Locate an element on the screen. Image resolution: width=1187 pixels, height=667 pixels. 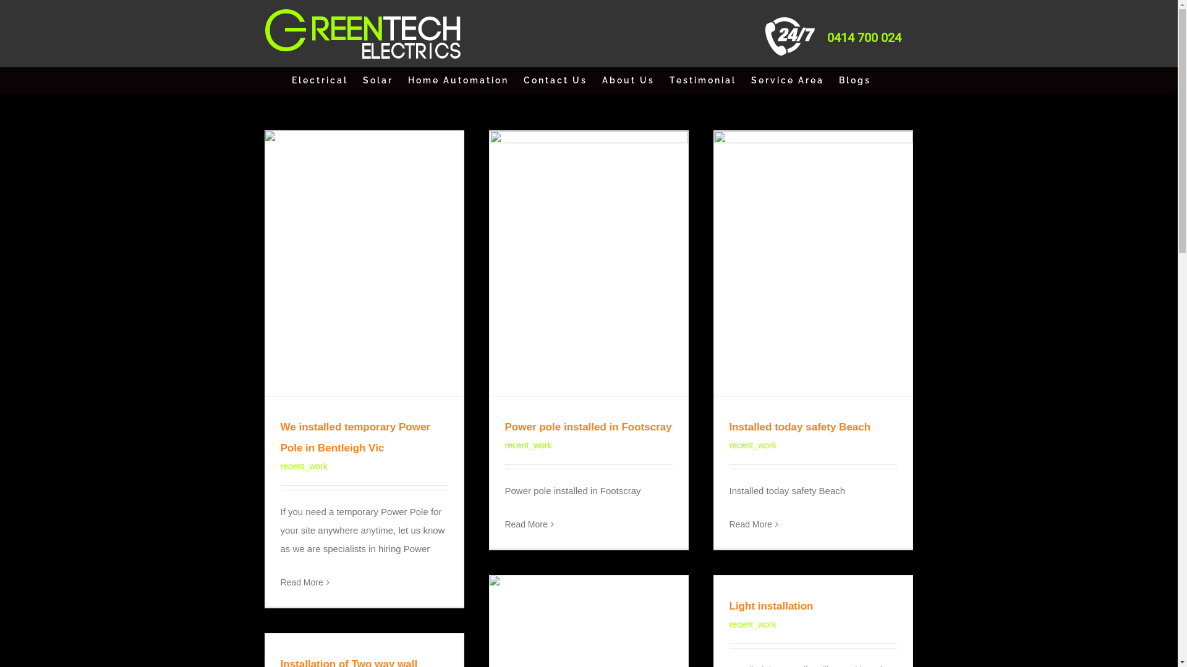
Power pole installed in Footscray is located at coordinates (588, 427).